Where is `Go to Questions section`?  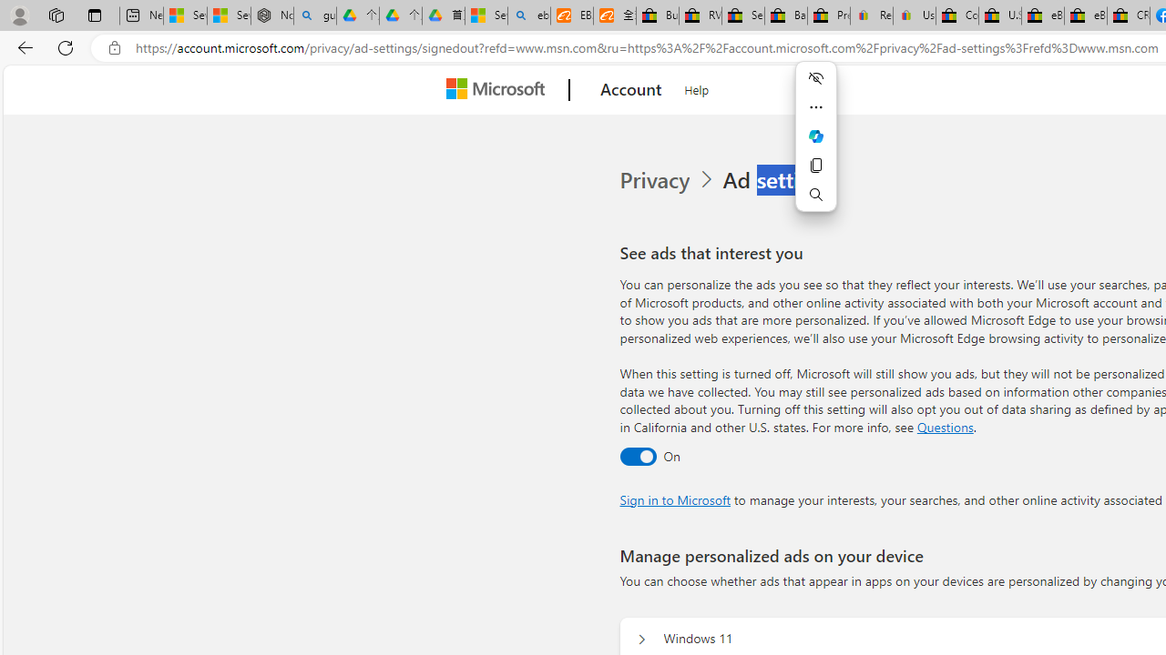
Go to Questions section is located at coordinates (945, 426).